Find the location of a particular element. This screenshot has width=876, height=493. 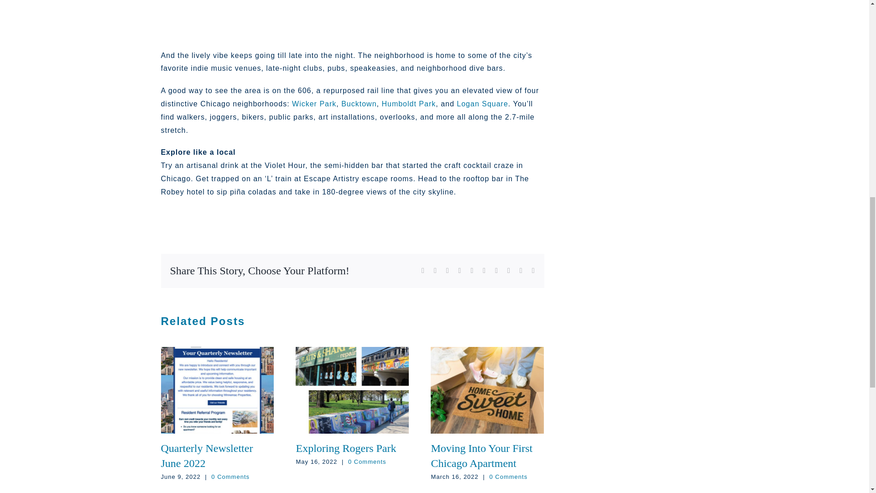

Moving Into Your First Chicago Apartment is located at coordinates (482, 456).